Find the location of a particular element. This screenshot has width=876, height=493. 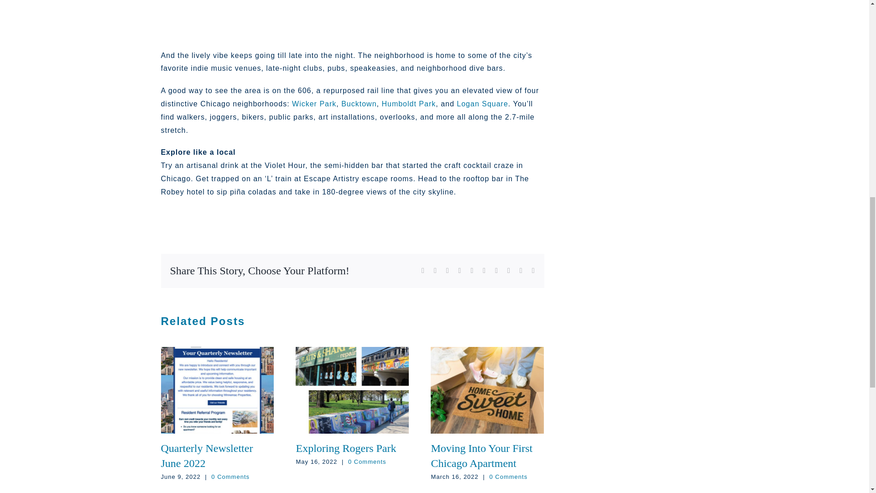

Moving Into Your First Chicago Apartment is located at coordinates (482, 456).